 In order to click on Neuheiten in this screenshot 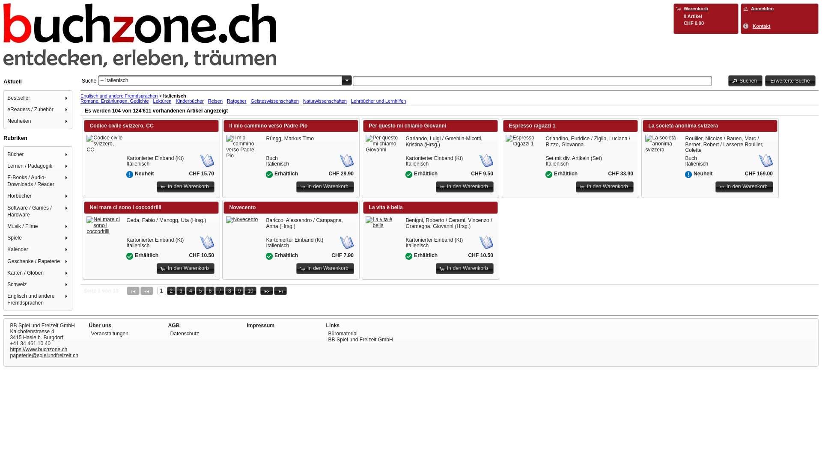, I will do `click(39, 121)`.